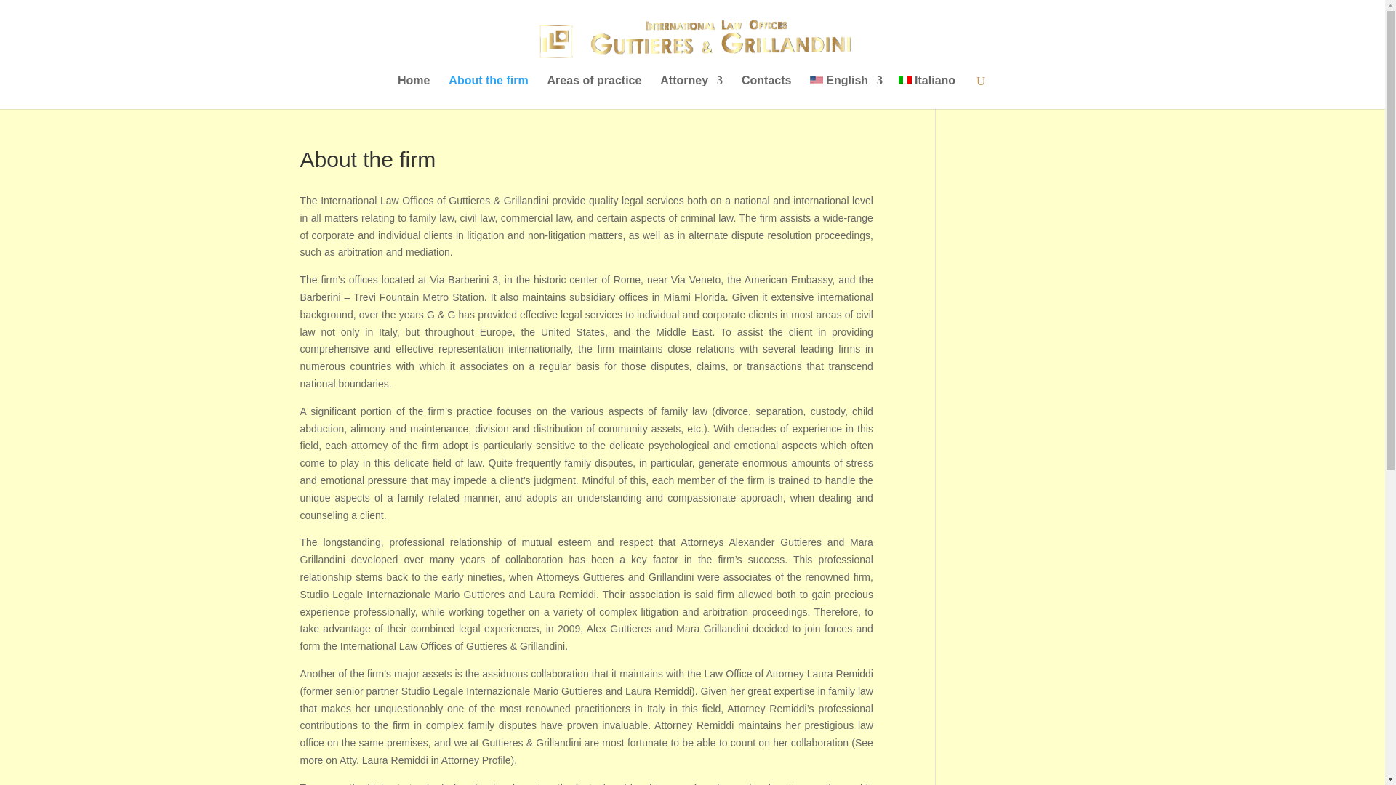  I want to click on English, so click(846, 92).